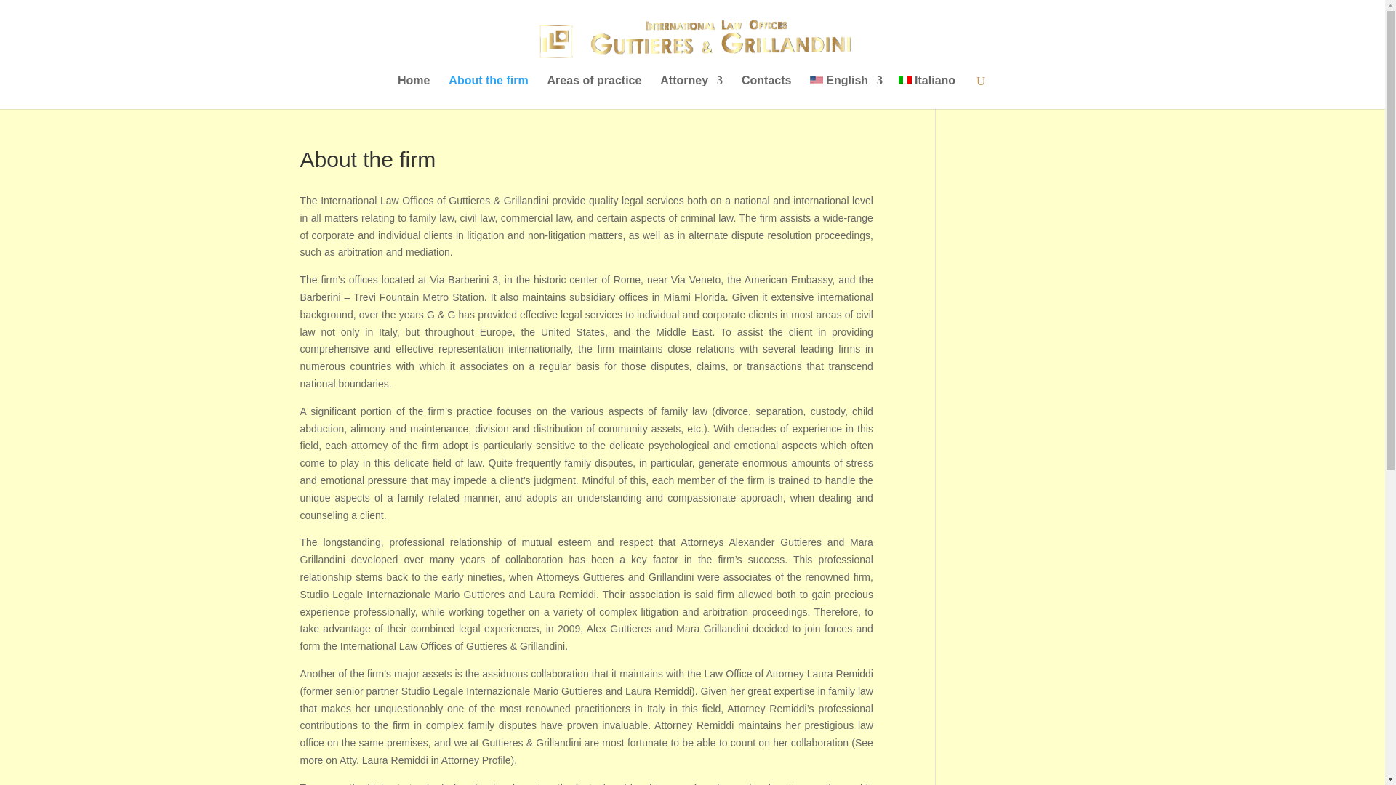  I want to click on English, so click(846, 92).